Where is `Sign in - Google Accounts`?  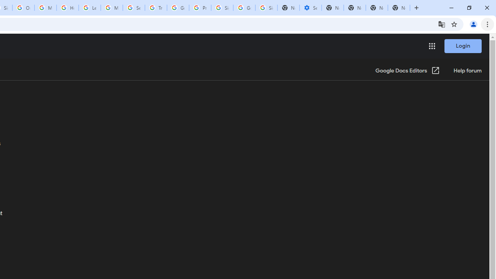 Sign in - Google Accounts is located at coordinates (266, 8).